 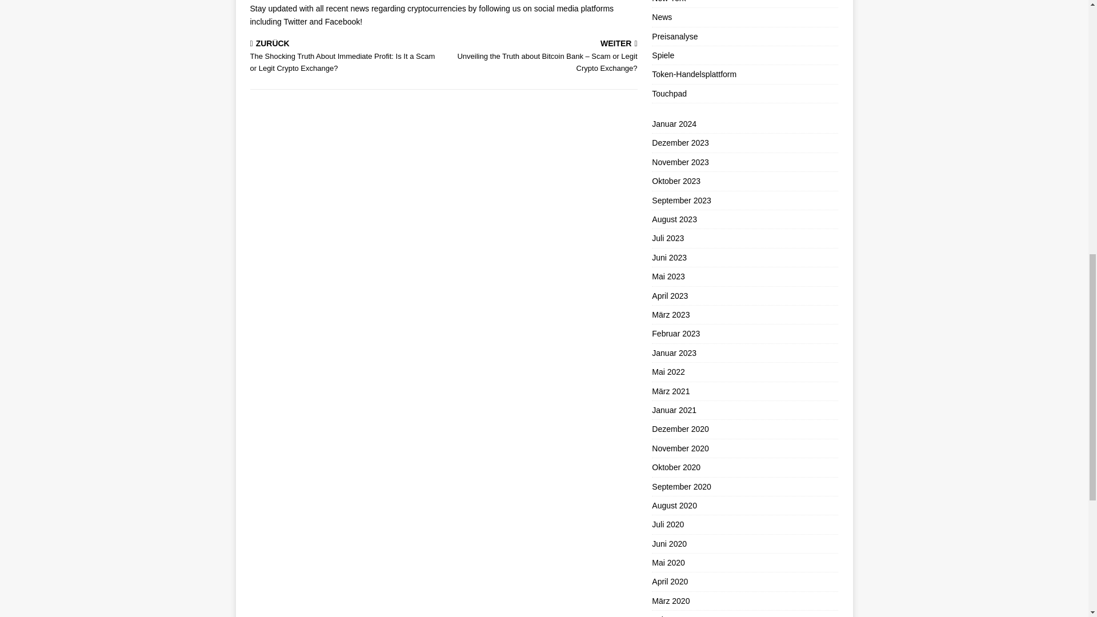 I want to click on Januar 2024, so click(x=744, y=126).